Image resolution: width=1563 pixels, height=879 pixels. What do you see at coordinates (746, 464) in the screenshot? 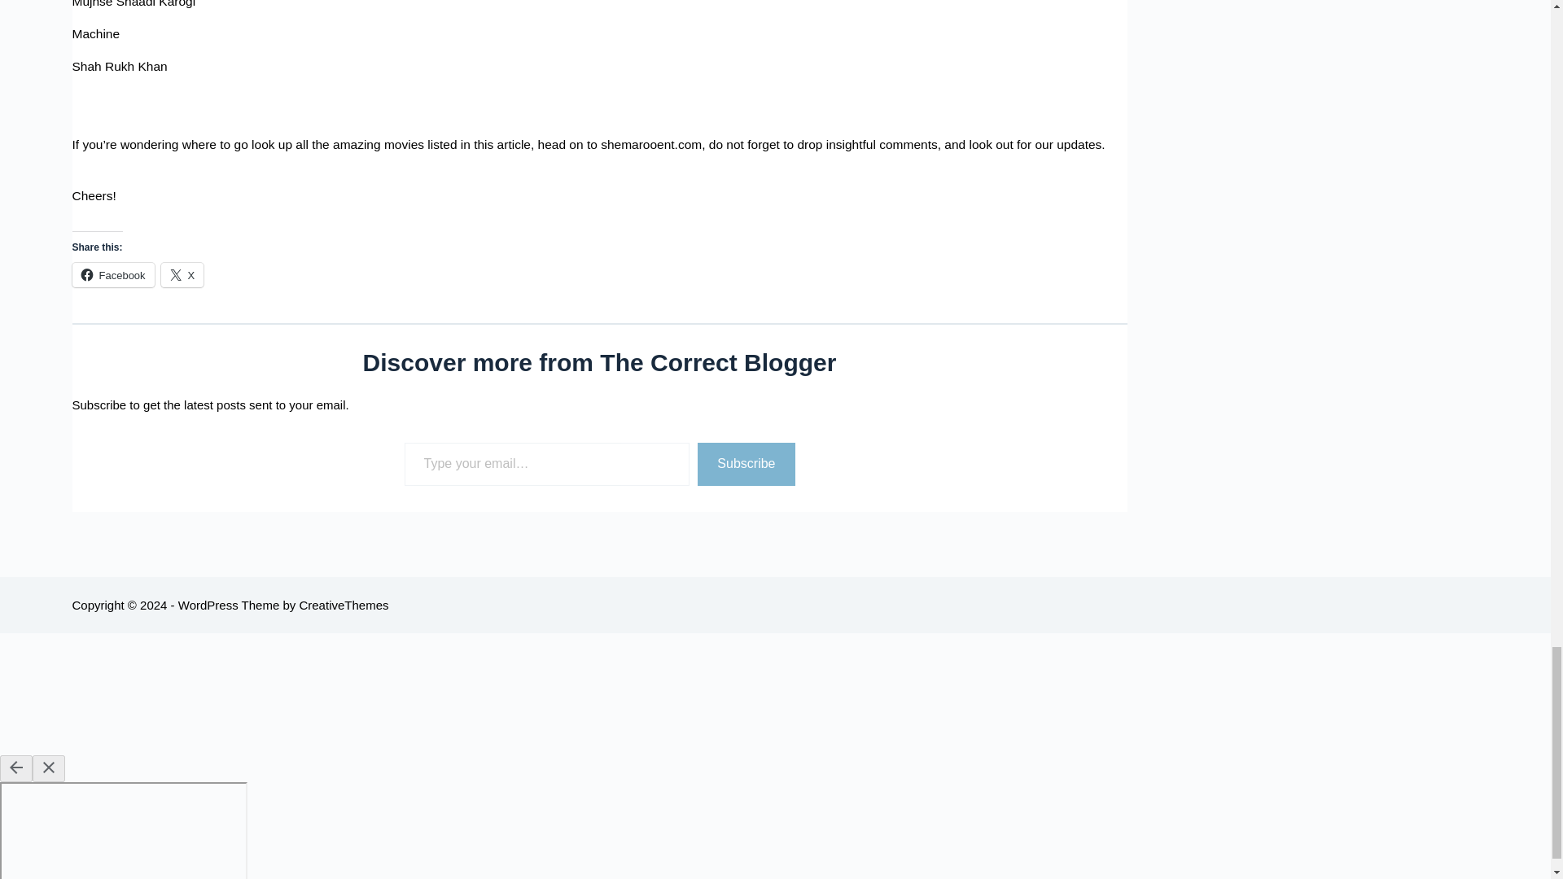
I see `Subscribe` at bounding box center [746, 464].